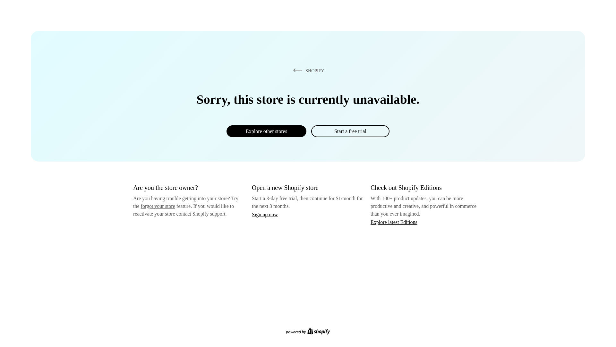 The image size is (616, 347). Describe the element at coordinates (307, 70) in the screenshot. I see `SHOPIFY` at that location.